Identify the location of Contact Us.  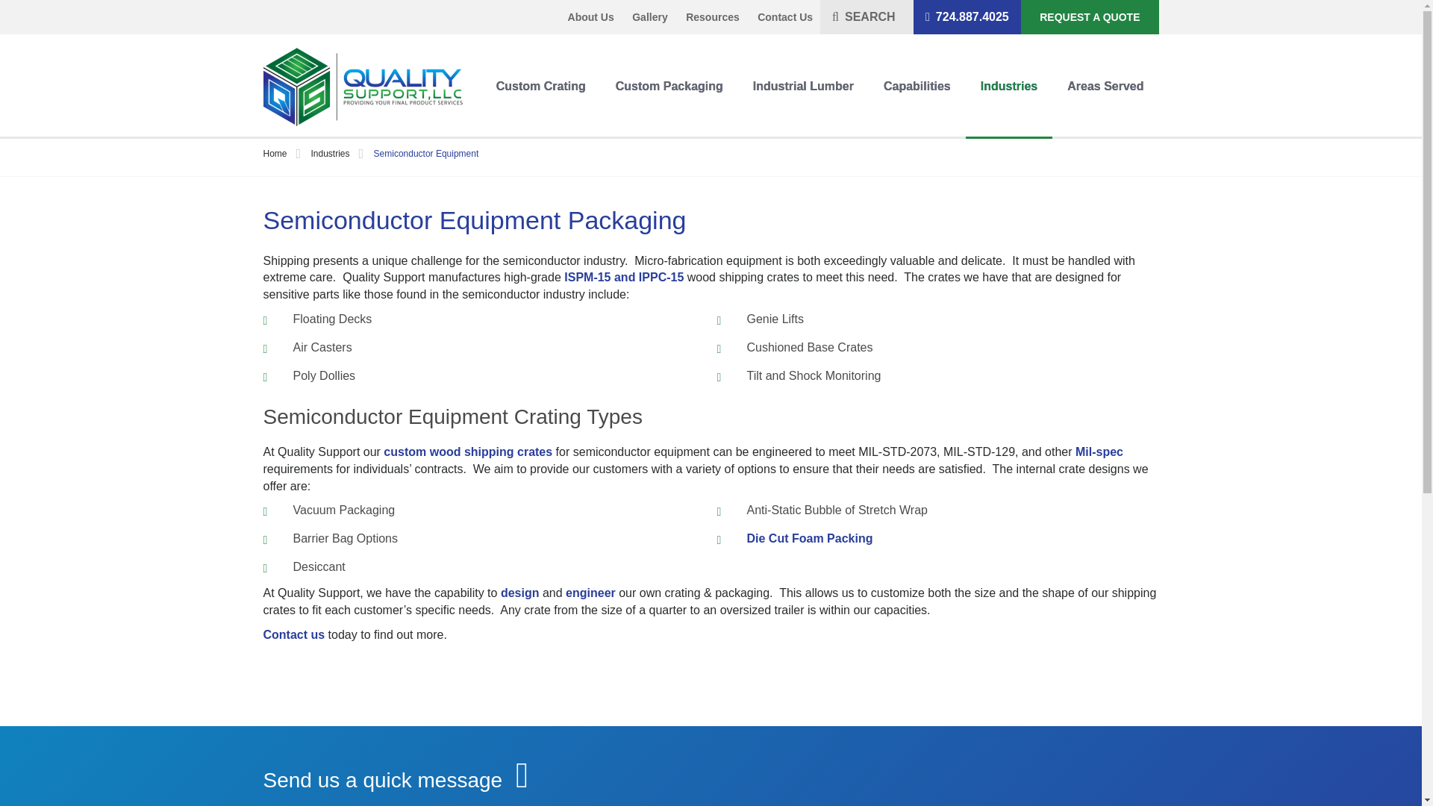
(785, 17).